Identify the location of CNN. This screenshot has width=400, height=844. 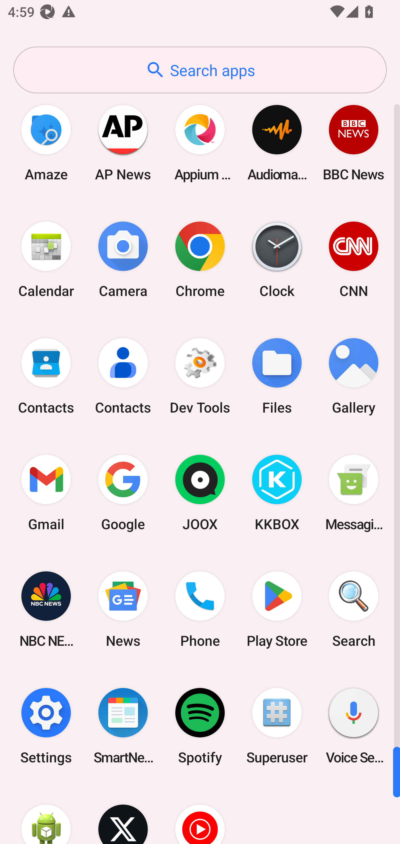
(354, 259).